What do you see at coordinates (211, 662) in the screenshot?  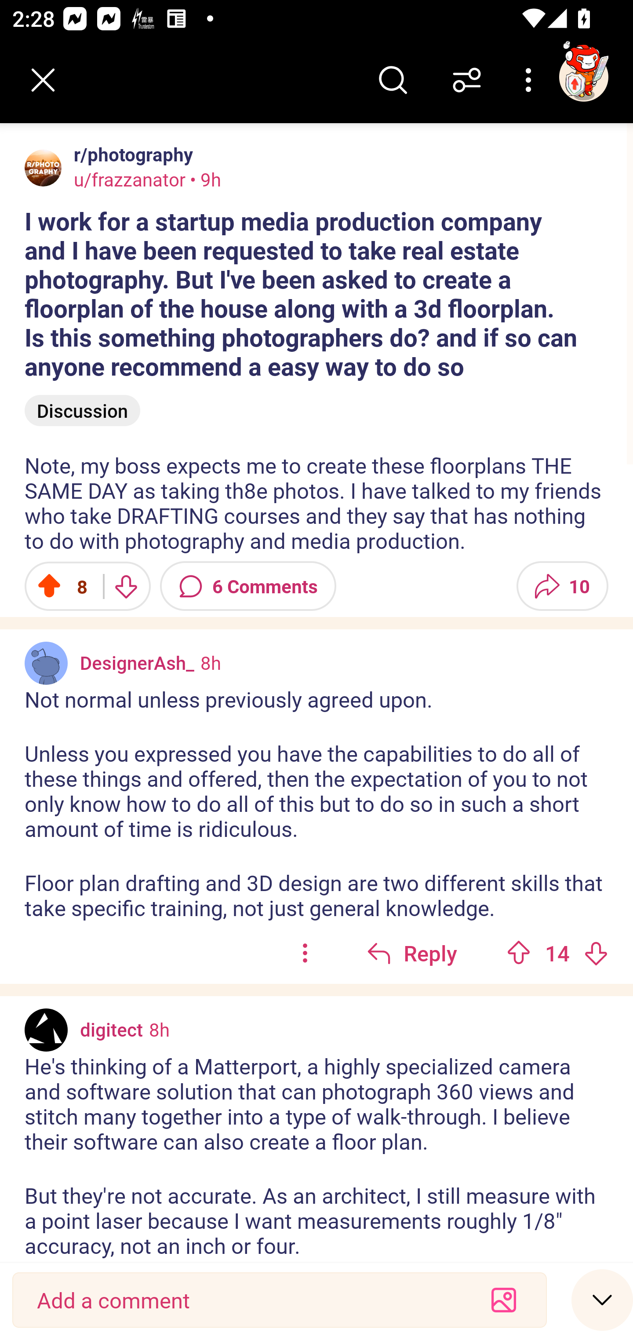 I see `8h` at bounding box center [211, 662].